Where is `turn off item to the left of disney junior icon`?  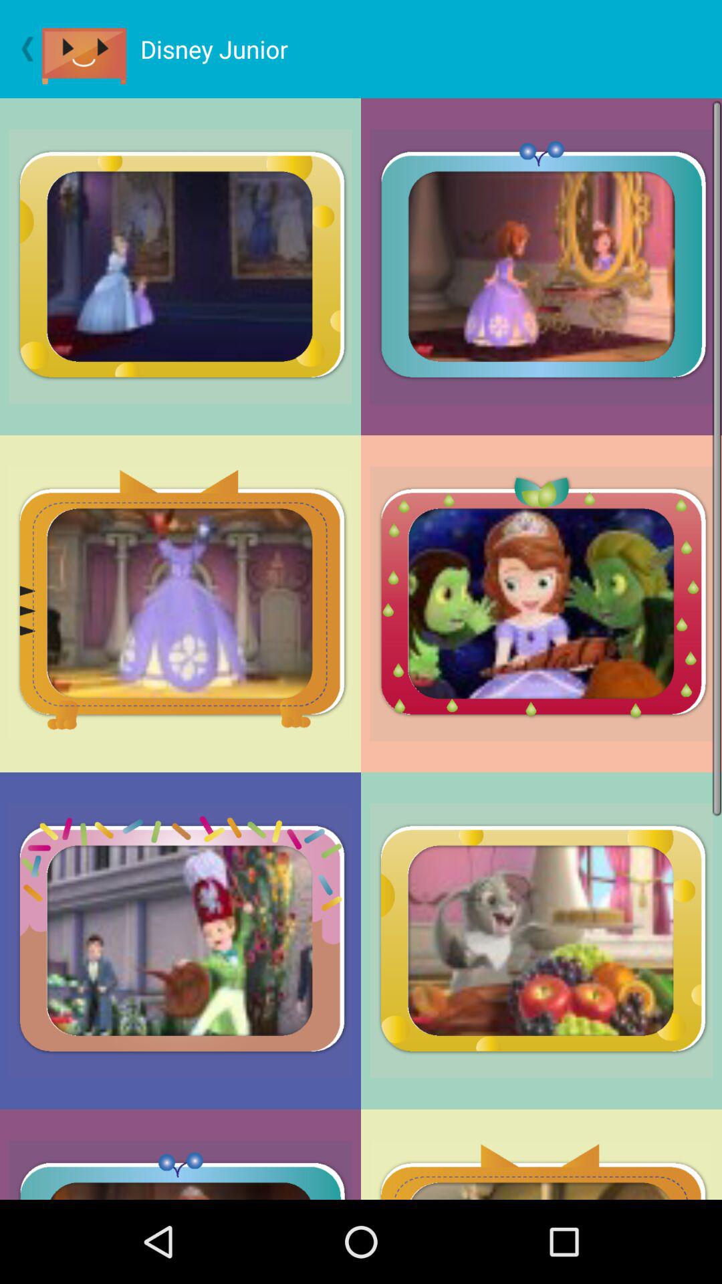 turn off item to the left of disney junior icon is located at coordinates (91, 49).